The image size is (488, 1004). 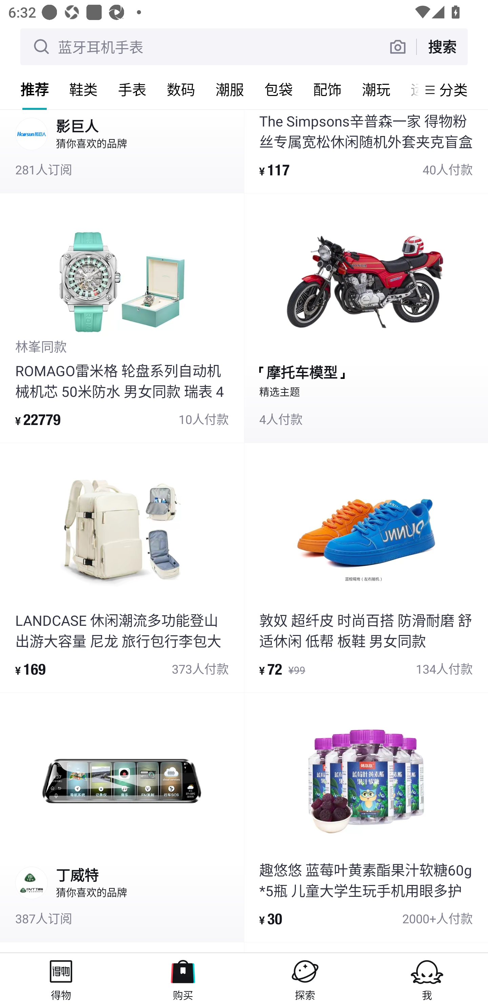 What do you see at coordinates (122, 151) in the screenshot?
I see `影巨人 猜你喜欢的品牌 281人订阅` at bounding box center [122, 151].